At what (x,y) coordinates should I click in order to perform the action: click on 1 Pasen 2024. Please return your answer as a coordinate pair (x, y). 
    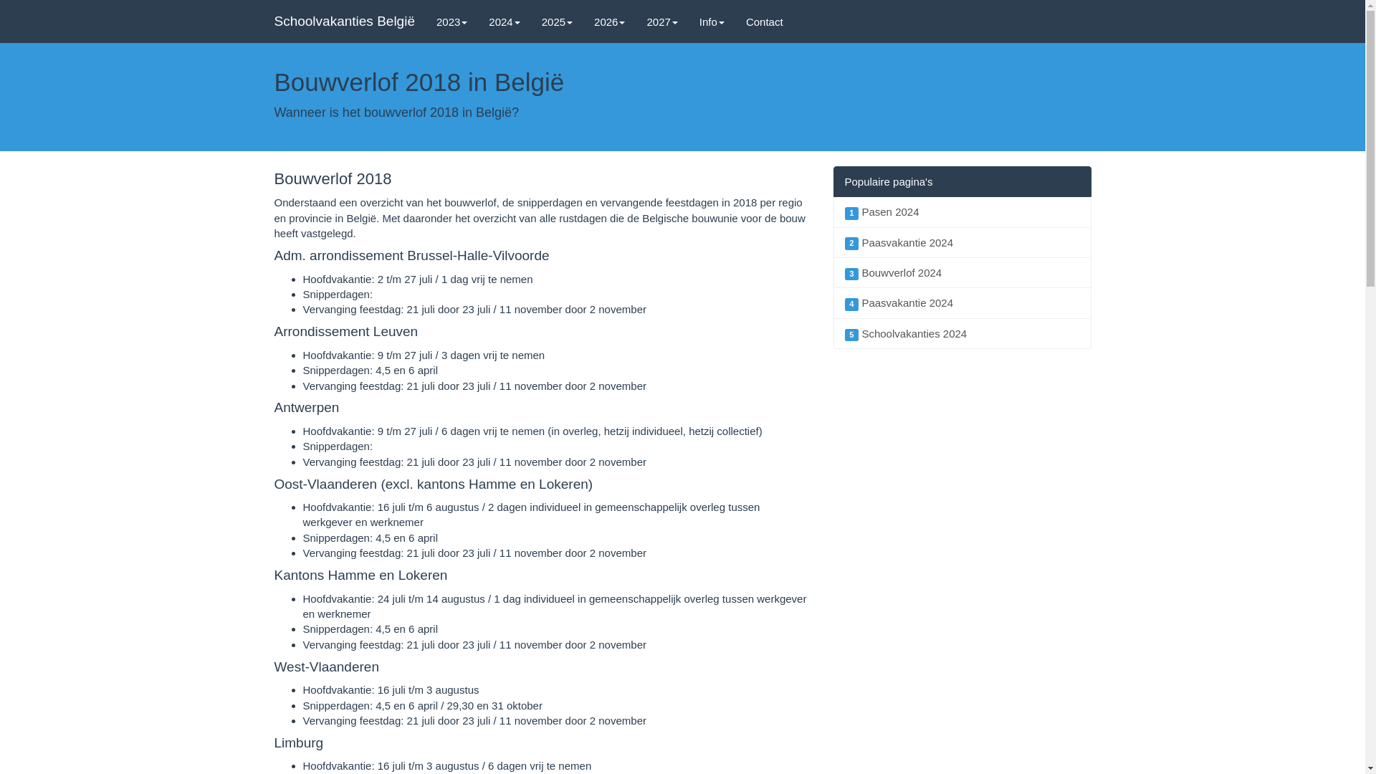
    Looking at the image, I should click on (962, 212).